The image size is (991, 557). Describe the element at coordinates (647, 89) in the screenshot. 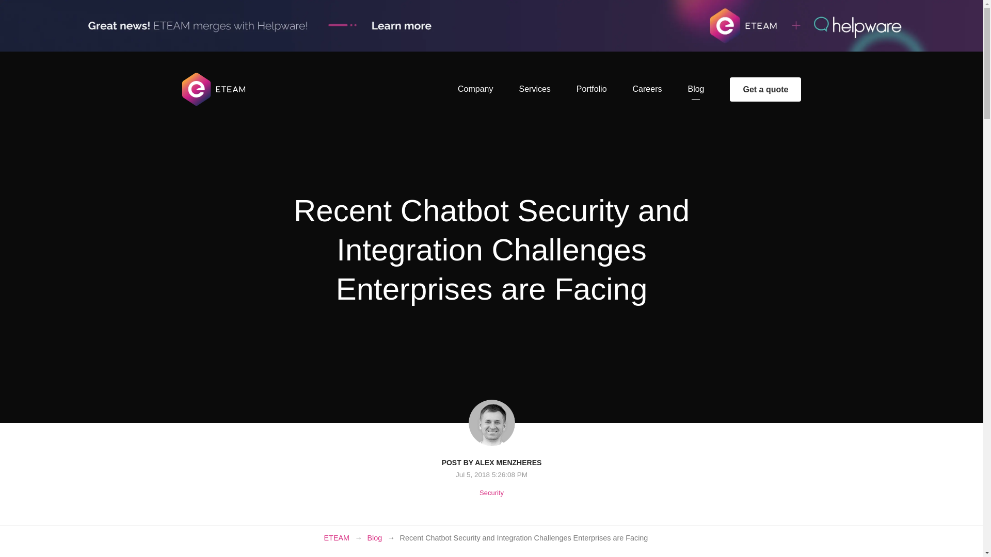

I see `Careers` at that location.